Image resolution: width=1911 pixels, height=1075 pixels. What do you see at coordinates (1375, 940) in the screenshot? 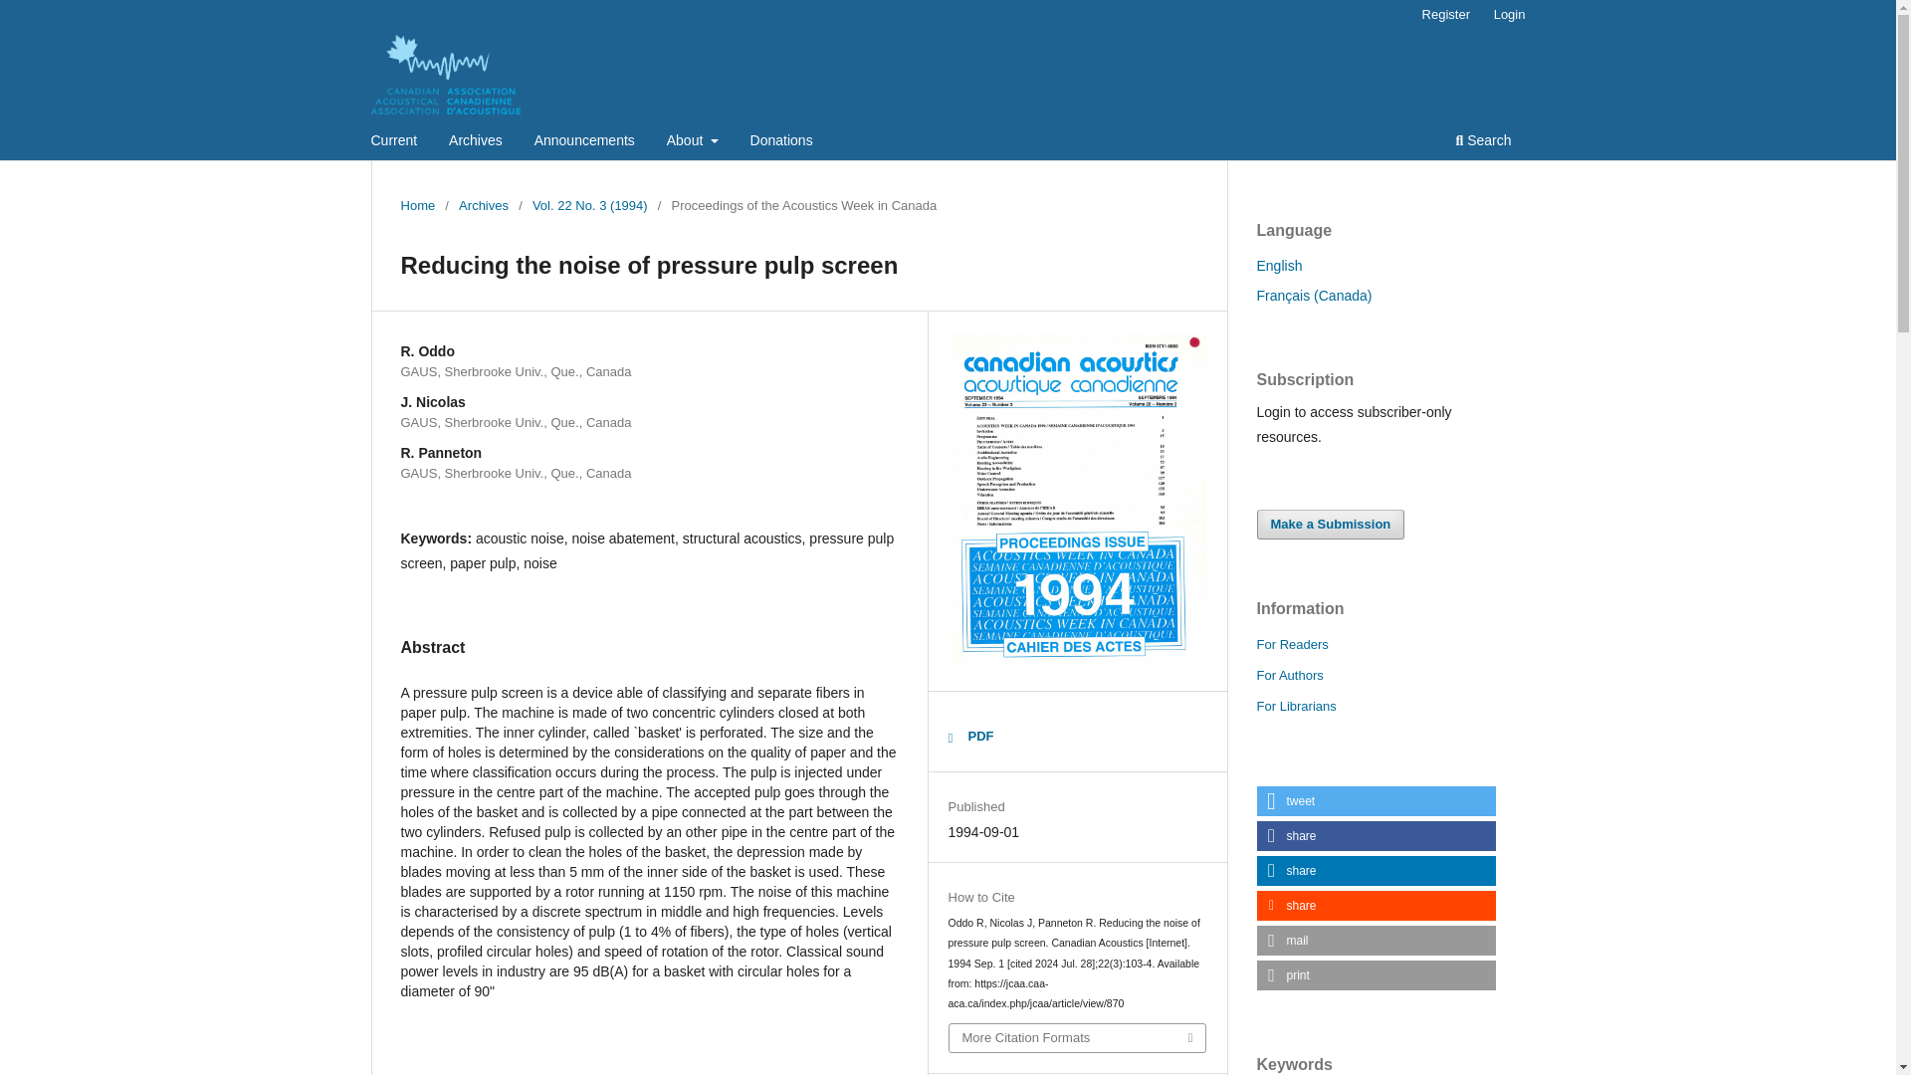
I see `Send by email` at bounding box center [1375, 940].